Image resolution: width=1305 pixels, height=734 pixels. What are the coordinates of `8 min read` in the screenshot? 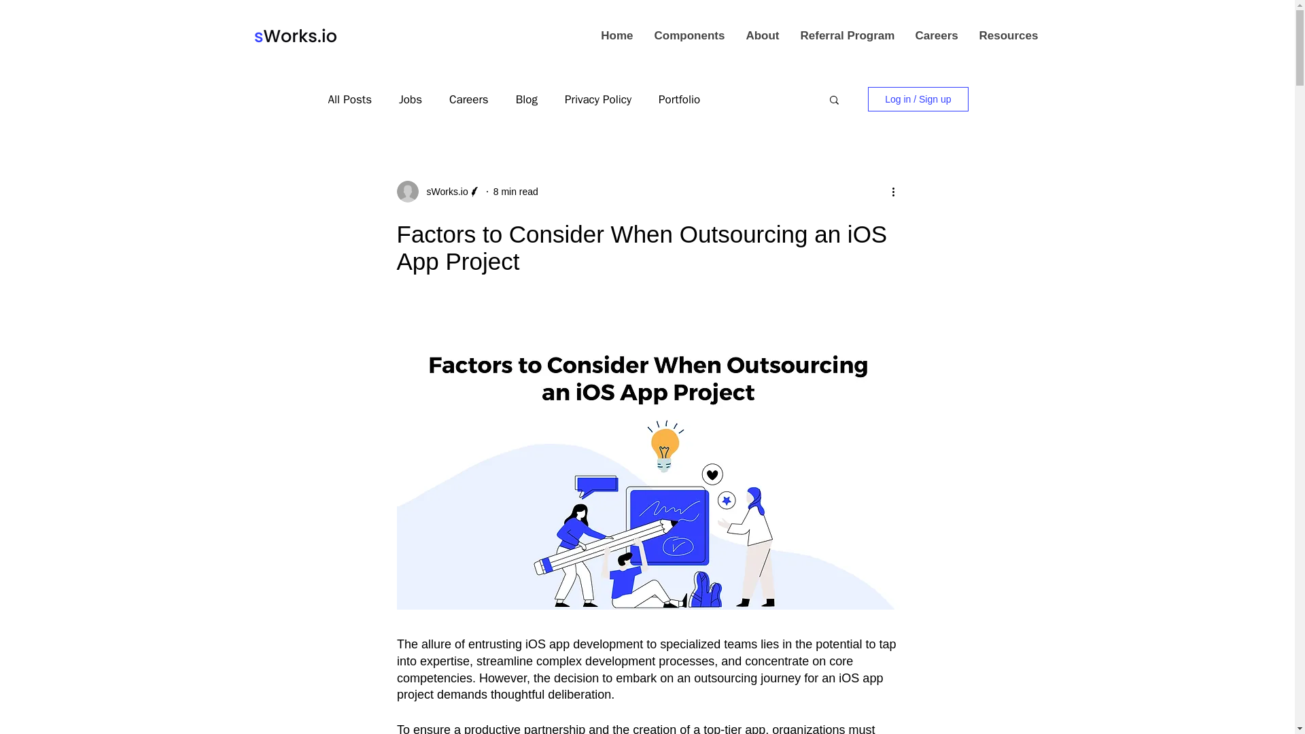 It's located at (515, 192).